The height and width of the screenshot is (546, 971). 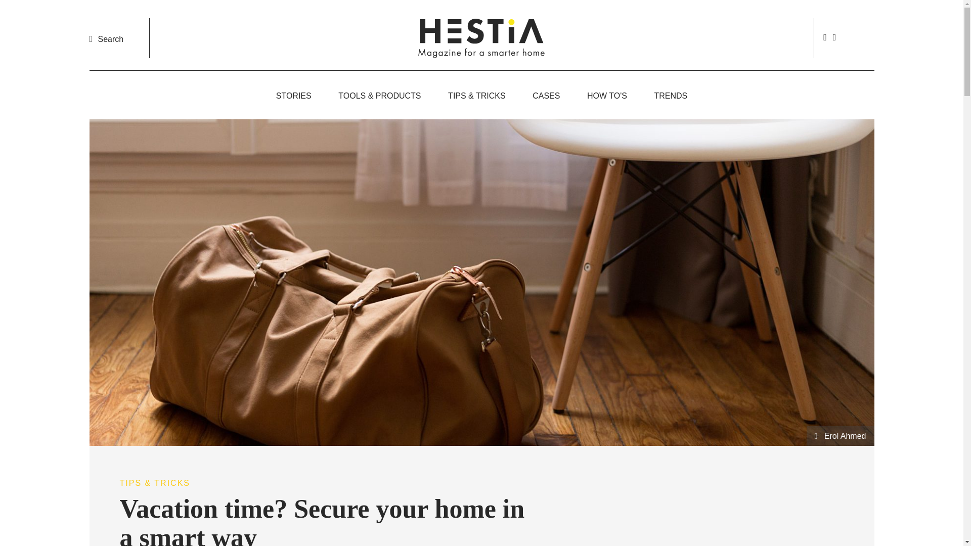 What do you see at coordinates (481, 37) in the screenshot?
I see `Home` at bounding box center [481, 37].